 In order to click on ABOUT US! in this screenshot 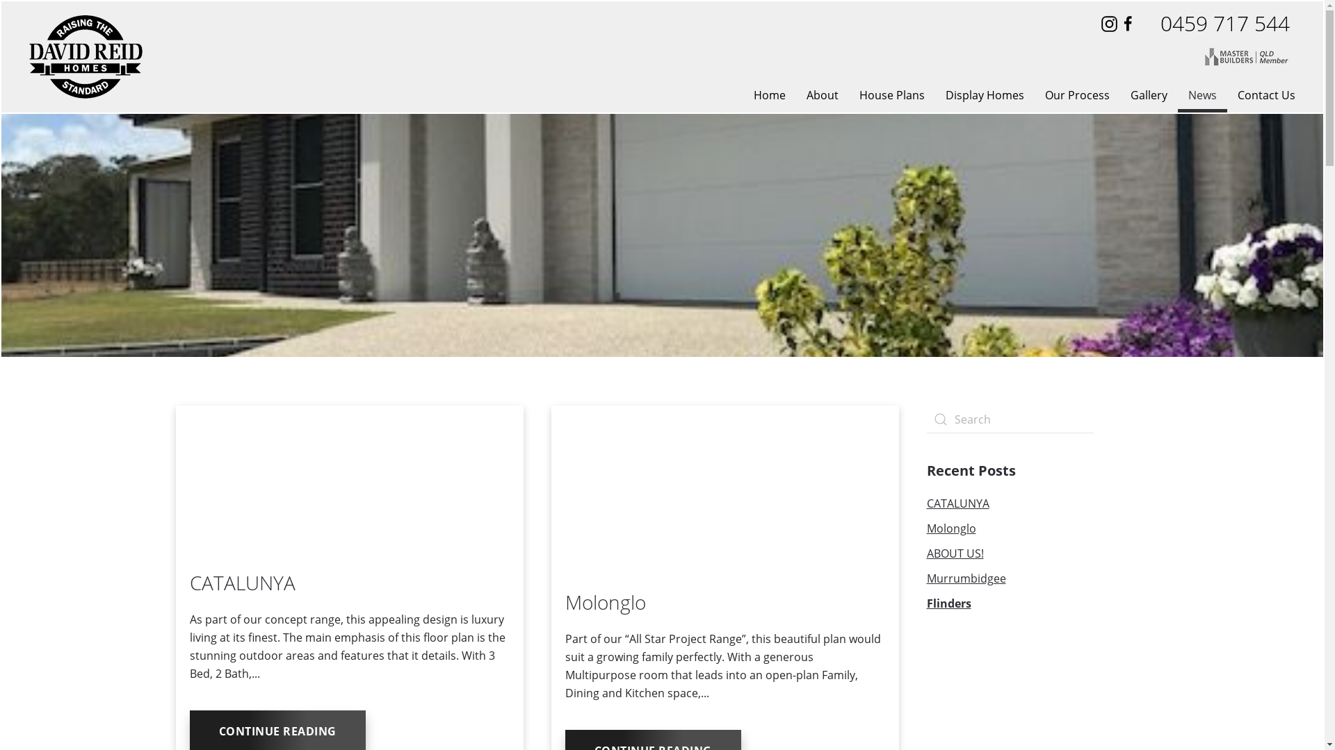, I will do `click(955, 553)`.